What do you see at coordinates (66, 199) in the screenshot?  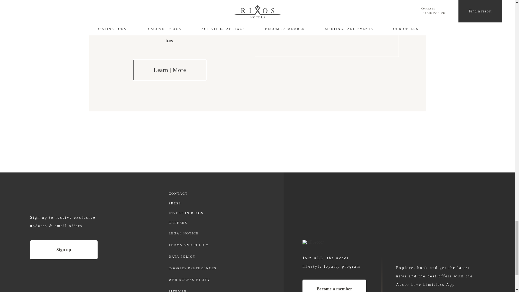 I see `Rixos - homepage` at bounding box center [66, 199].